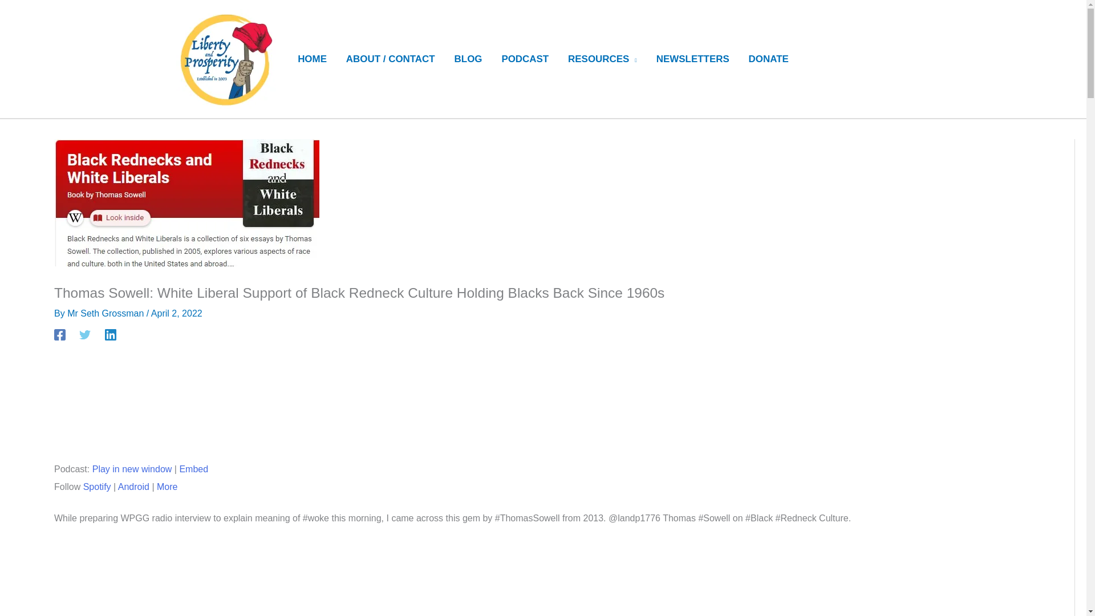 This screenshot has width=1095, height=616. I want to click on More, so click(167, 486).